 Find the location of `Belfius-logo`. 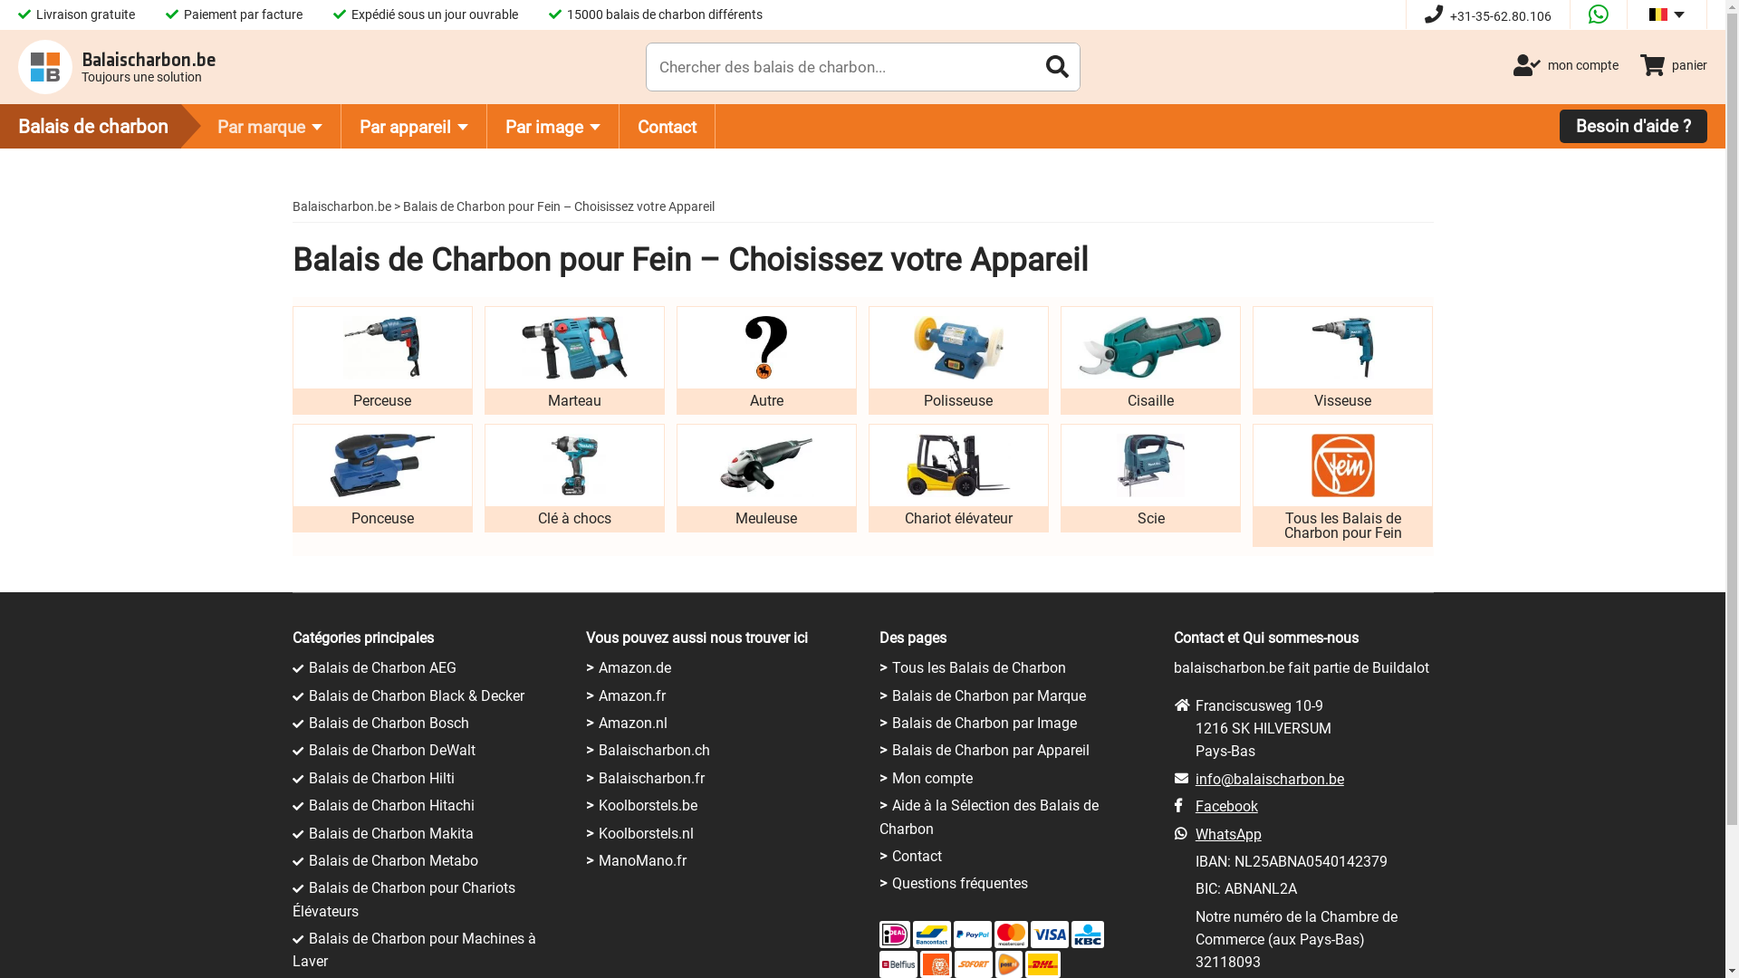

Belfius-logo is located at coordinates (898, 964).